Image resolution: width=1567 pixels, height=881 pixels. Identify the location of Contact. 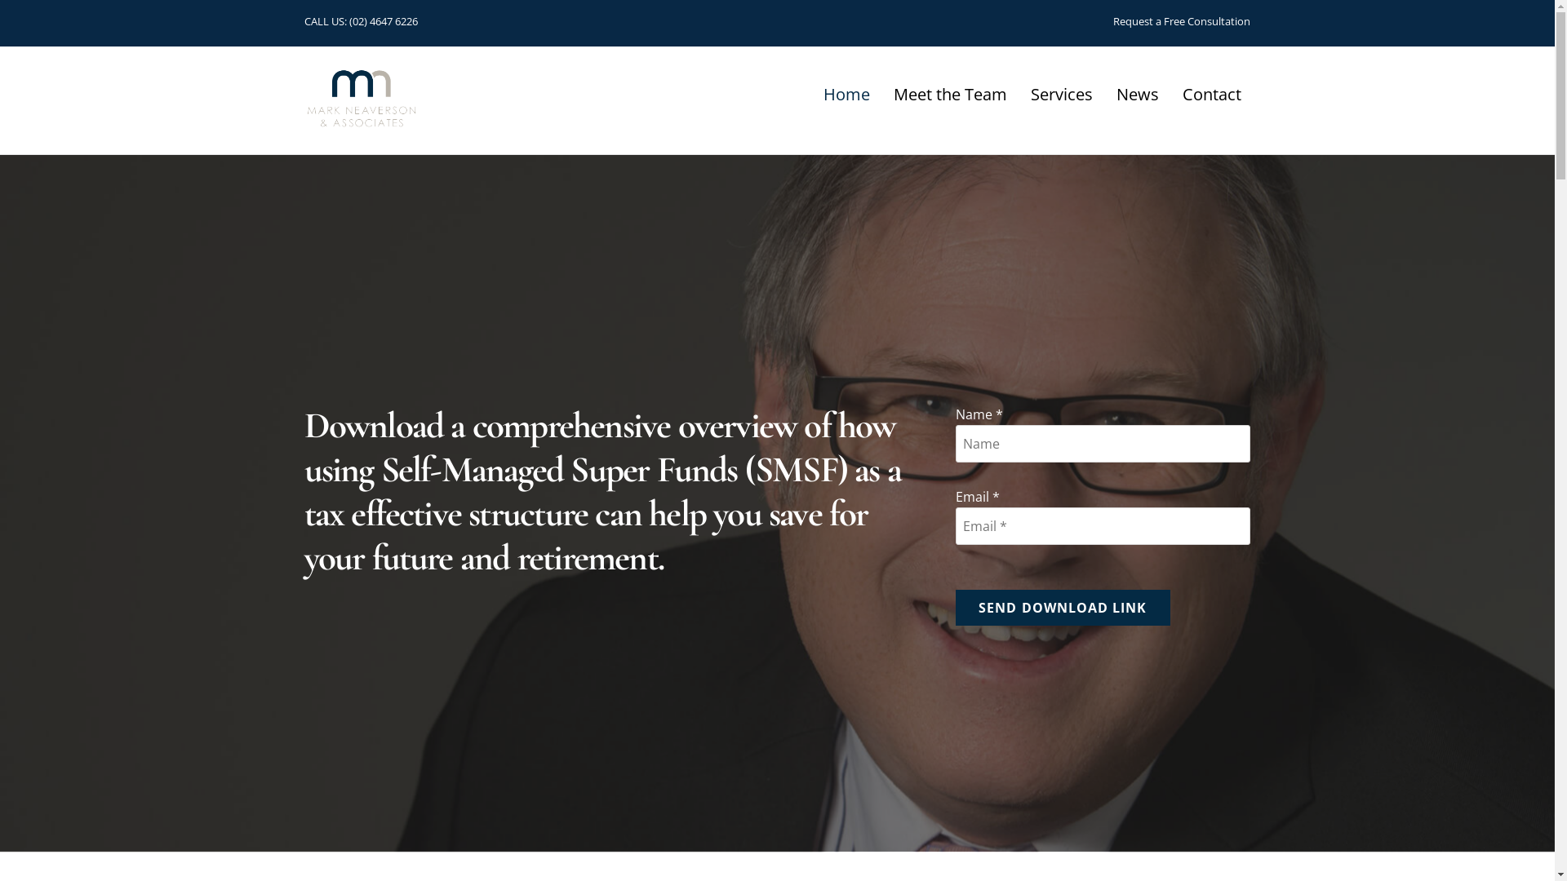
(1211, 95).